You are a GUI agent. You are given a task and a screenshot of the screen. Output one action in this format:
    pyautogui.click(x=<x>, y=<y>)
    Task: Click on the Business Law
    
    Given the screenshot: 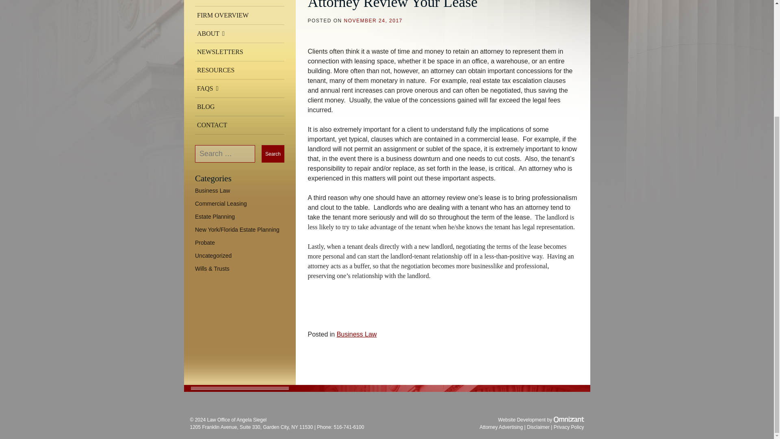 What is the action you would take?
    pyautogui.click(x=357, y=334)
    